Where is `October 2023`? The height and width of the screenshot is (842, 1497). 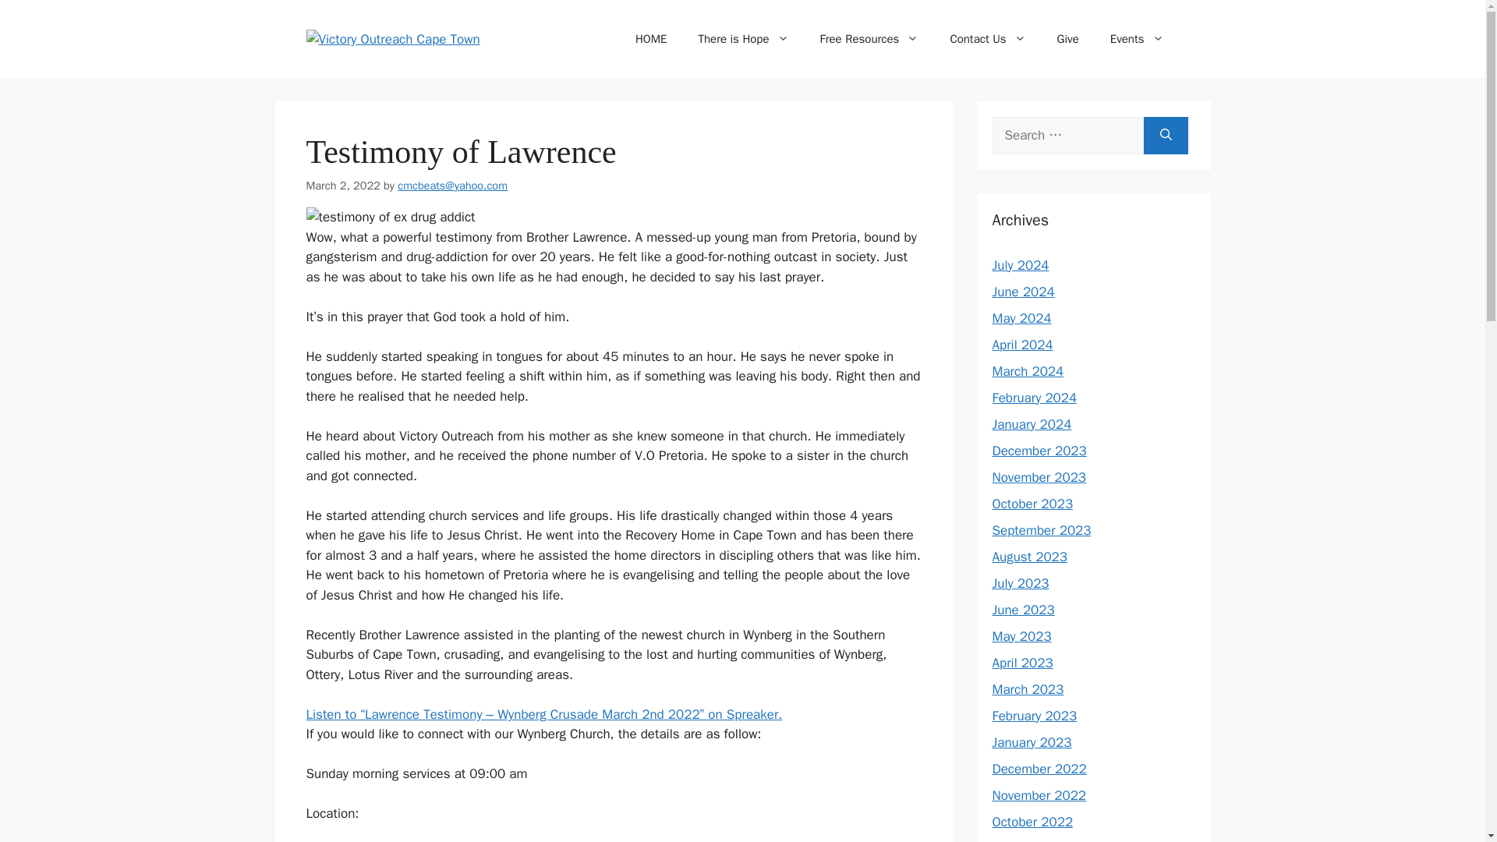
October 2023 is located at coordinates (1032, 504).